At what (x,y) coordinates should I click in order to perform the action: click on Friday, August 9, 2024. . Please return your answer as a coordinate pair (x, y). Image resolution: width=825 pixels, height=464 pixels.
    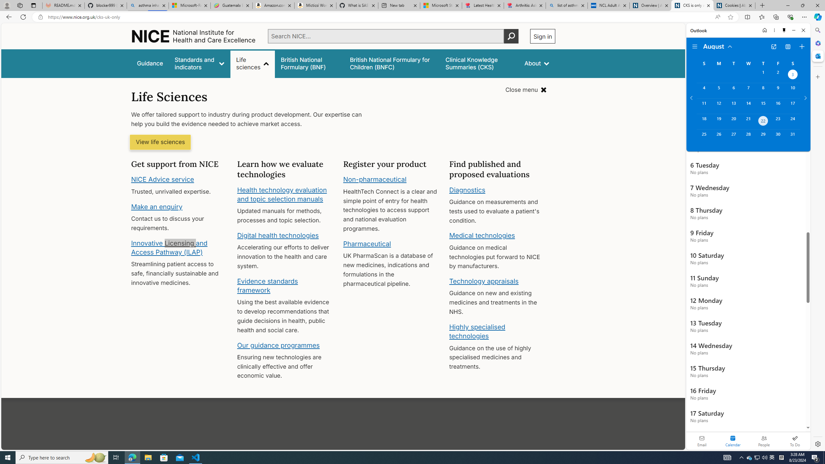
    Looking at the image, I should click on (778, 91).